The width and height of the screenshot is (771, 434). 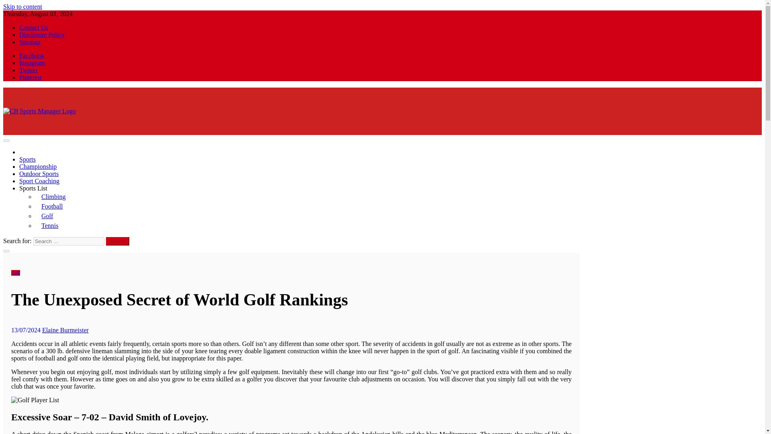 I want to click on Sports, so click(x=27, y=159).